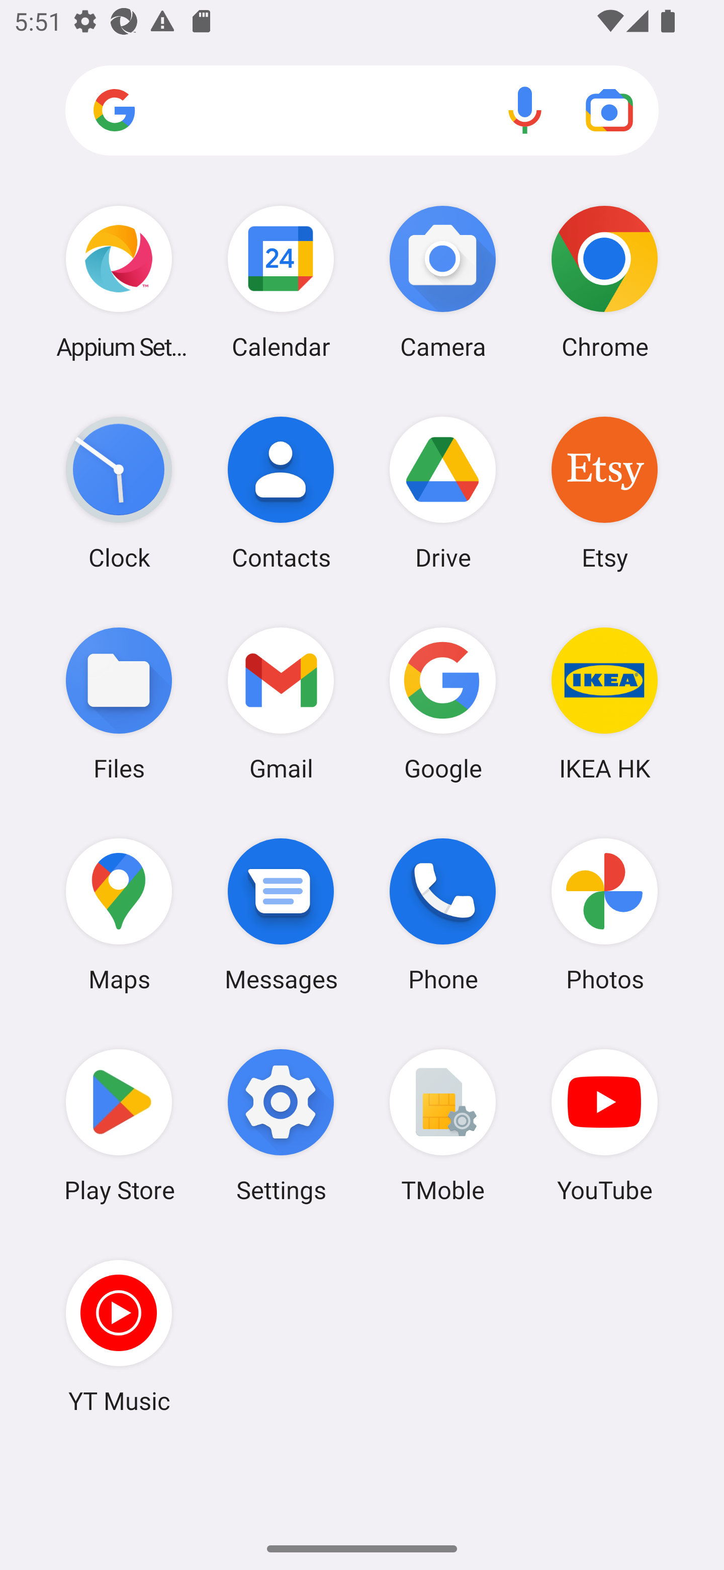 This screenshot has width=724, height=1570. What do you see at coordinates (119, 493) in the screenshot?
I see `Clock` at bounding box center [119, 493].